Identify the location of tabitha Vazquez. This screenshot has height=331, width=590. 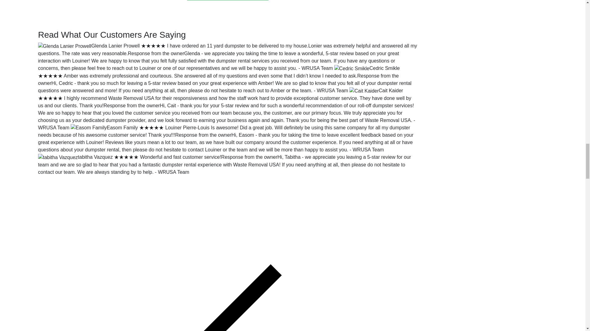
(95, 157).